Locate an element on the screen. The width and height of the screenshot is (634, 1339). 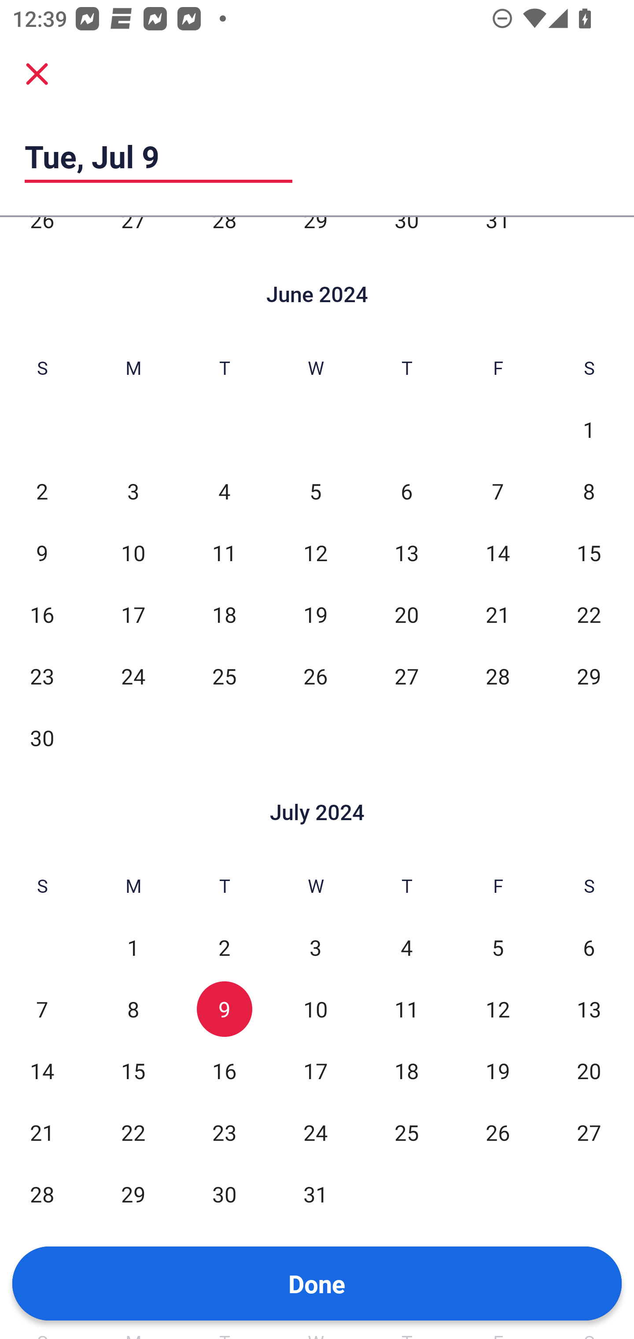
12 Wed, Jun 12, Not Selected is located at coordinates (315, 553).